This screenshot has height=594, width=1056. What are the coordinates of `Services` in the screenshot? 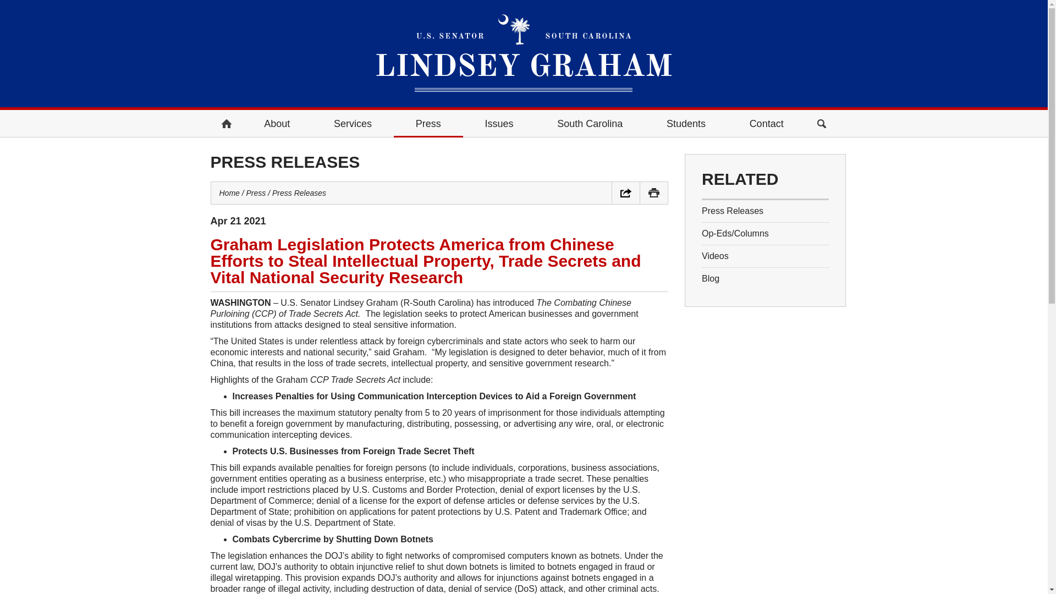 It's located at (353, 123).